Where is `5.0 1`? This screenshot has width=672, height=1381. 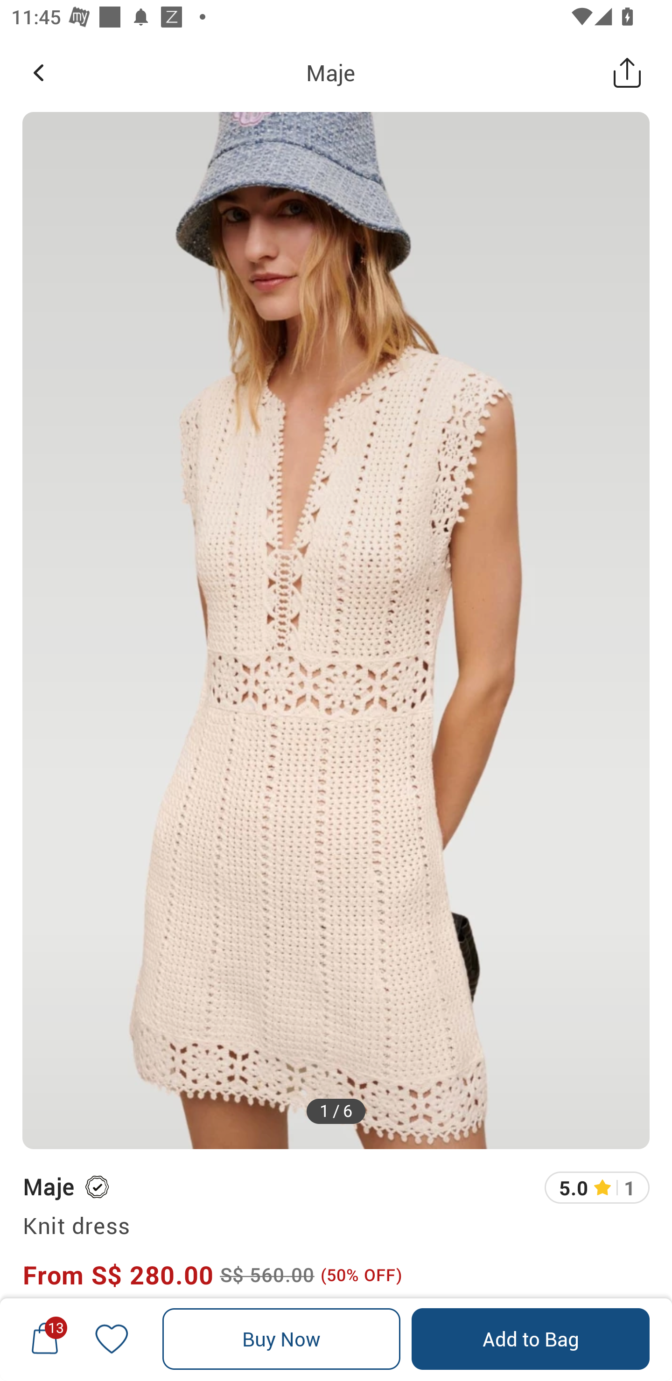 5.0 1 is located at coordinates (597, 1188).